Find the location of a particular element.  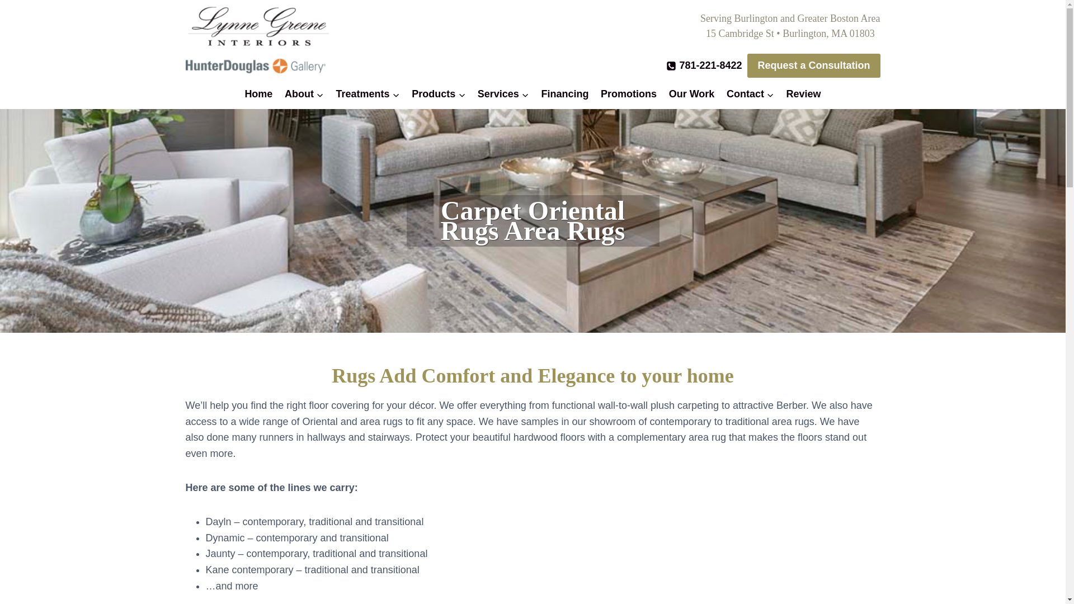

Contact is located at coordinates (751, 94).